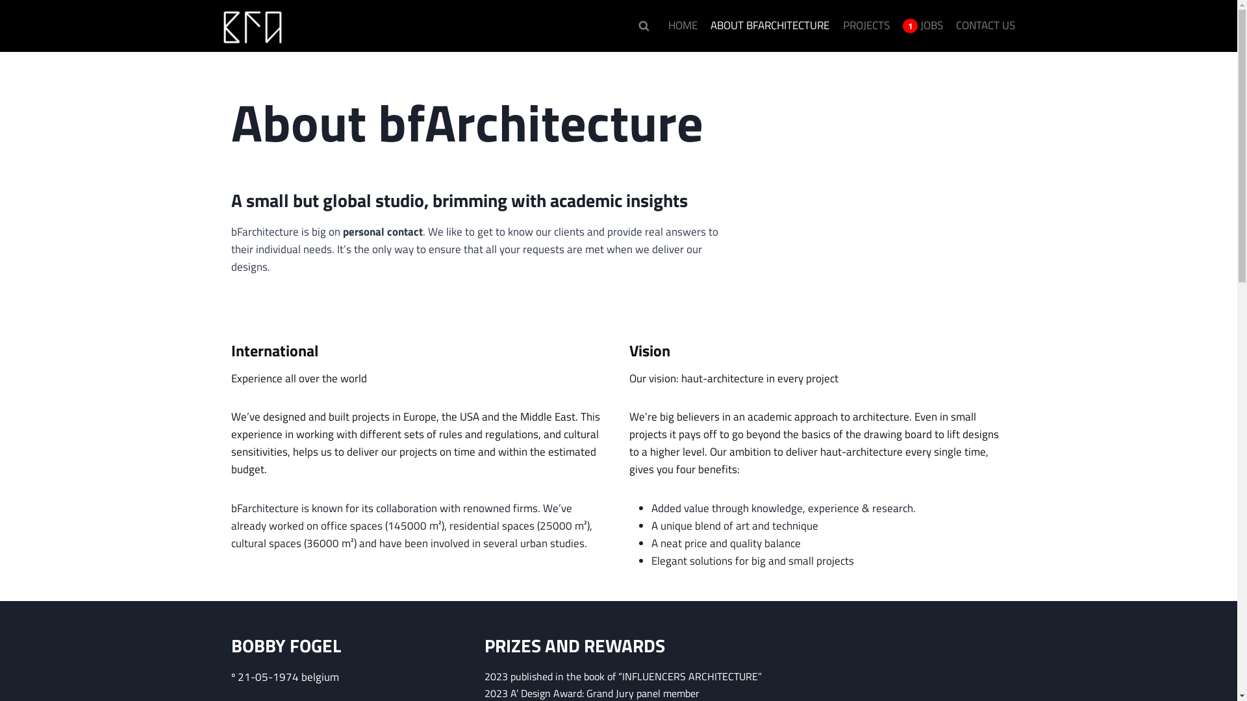  I want to click on HOME, so click(683, 26).